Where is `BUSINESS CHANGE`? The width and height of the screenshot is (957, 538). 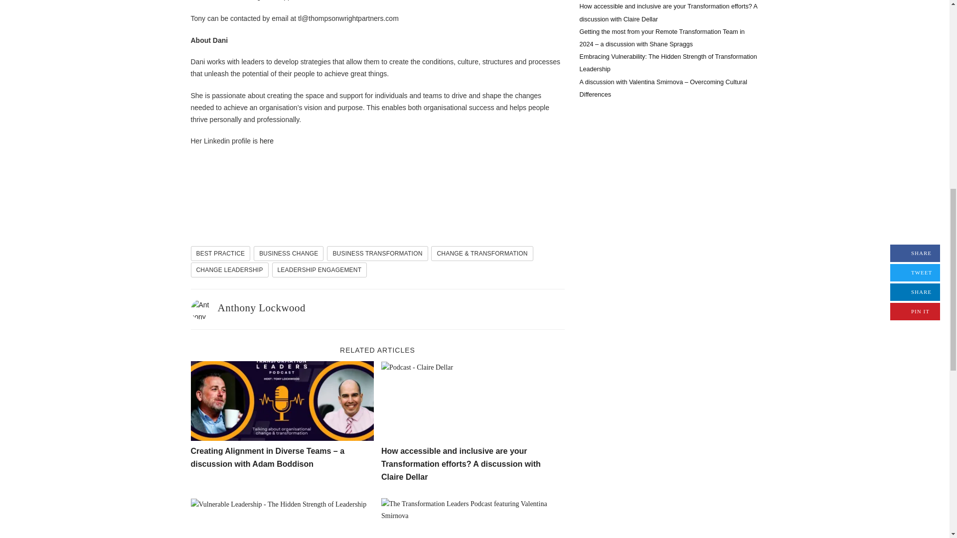
BUSINESS CHANGE is located at coordinates (288, 253).